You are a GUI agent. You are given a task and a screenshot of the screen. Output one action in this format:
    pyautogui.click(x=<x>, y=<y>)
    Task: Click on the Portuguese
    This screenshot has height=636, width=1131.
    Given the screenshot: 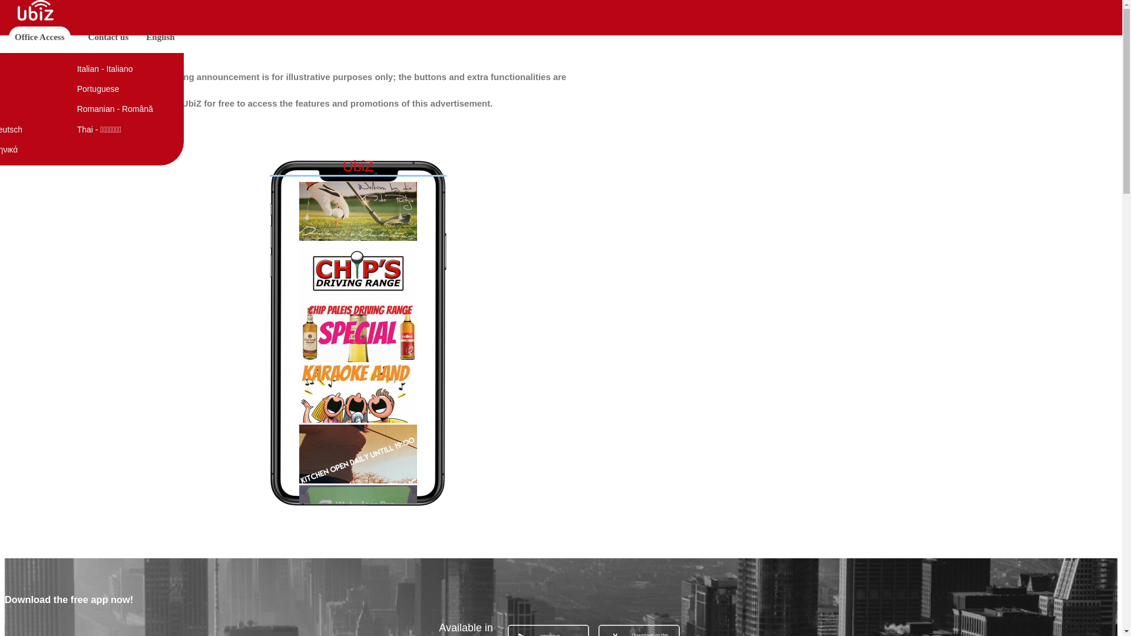 What is the action you would take?
    pyautogui.click(x=127, y=88)
    